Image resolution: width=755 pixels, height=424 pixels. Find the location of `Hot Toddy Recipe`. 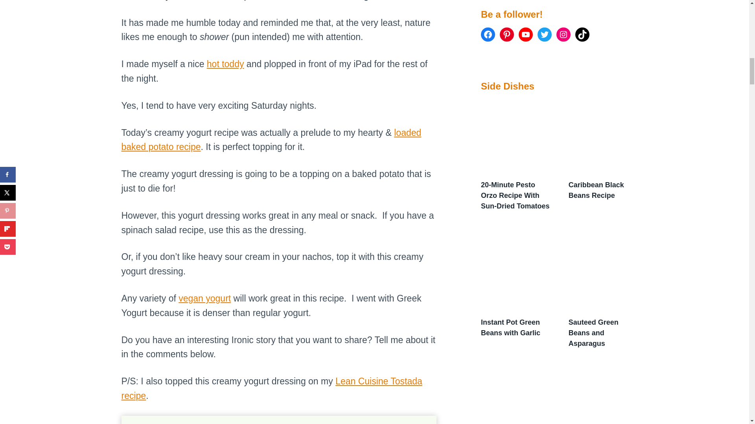

Hot Toddy Recipe is located at coordinates (225, 64).